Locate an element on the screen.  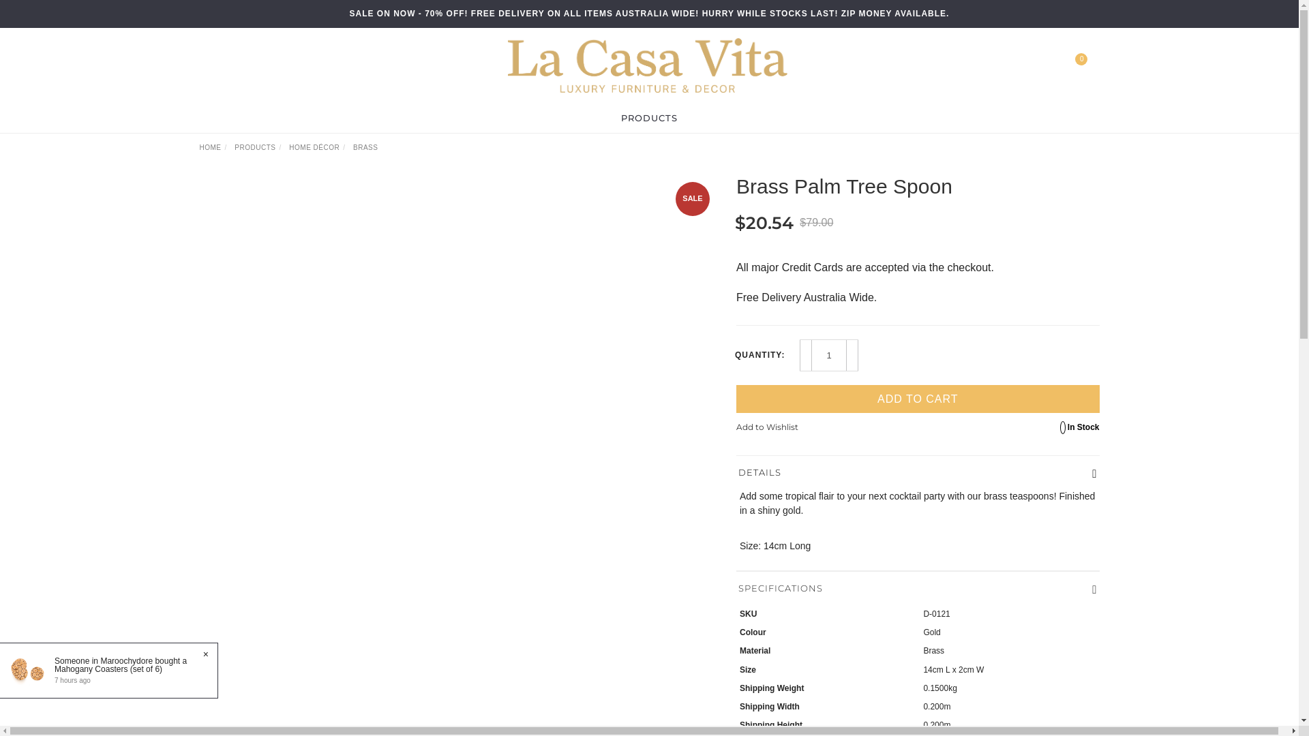
DETAILS is located at coordinates (918, 473).